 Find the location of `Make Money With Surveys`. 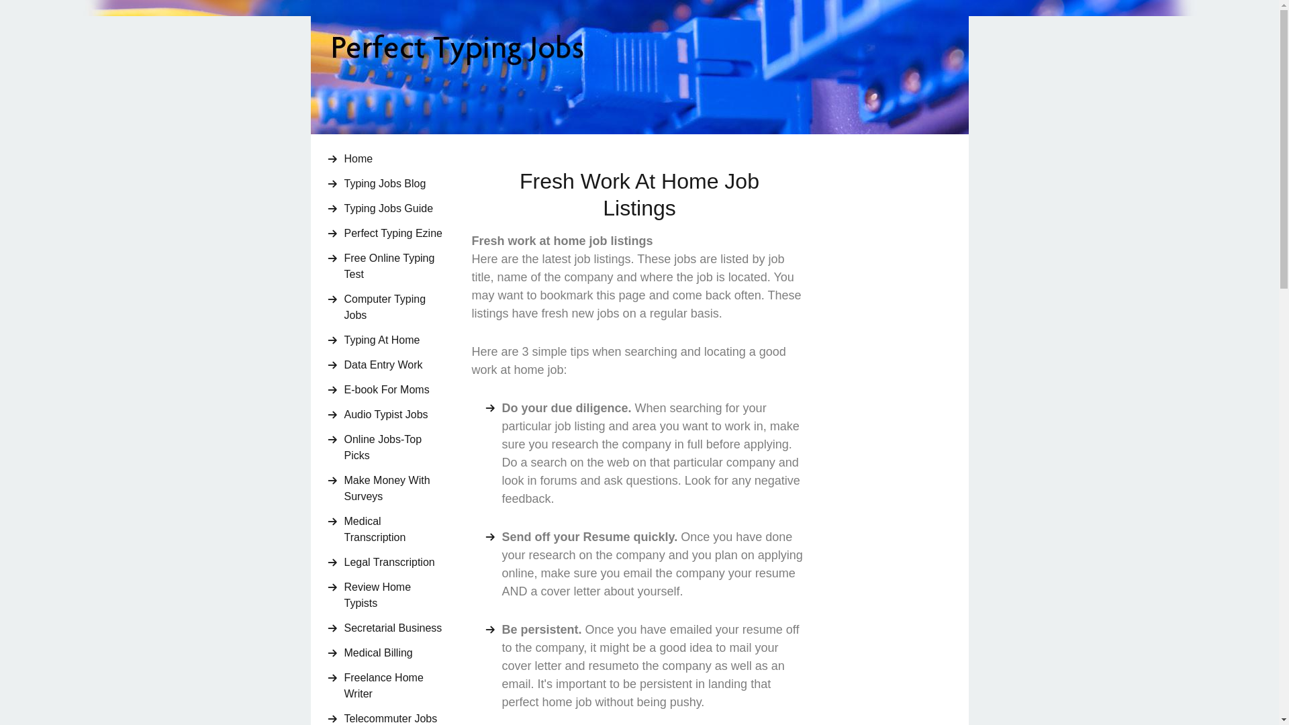

Make Money With Surveys is located at coordinates (394, 489).